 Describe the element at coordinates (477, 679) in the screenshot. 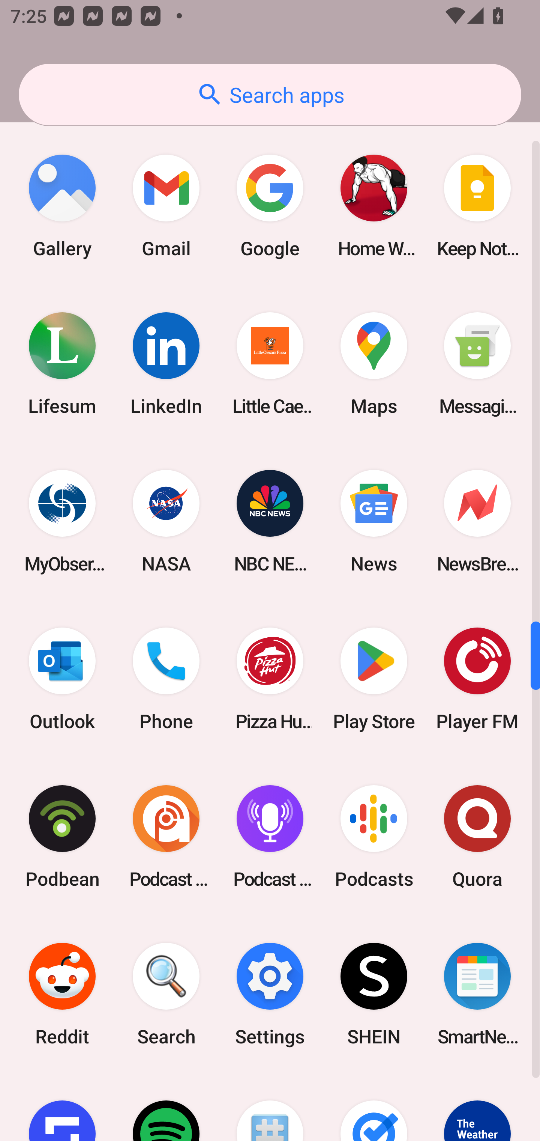

I see `Player FM` at that location.